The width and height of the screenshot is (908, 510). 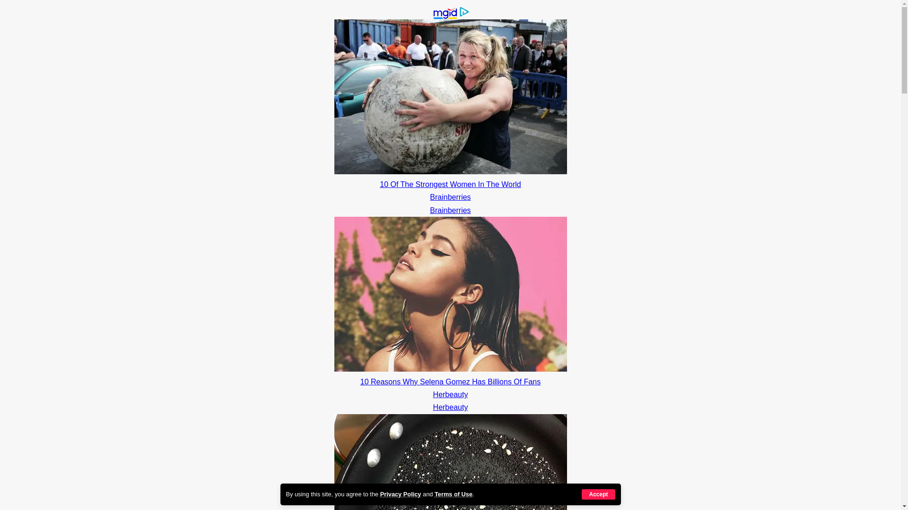 What do you see at coordinates (598, 494) in the screenshot?
I see `Accept` at bounding box center [598, 494].